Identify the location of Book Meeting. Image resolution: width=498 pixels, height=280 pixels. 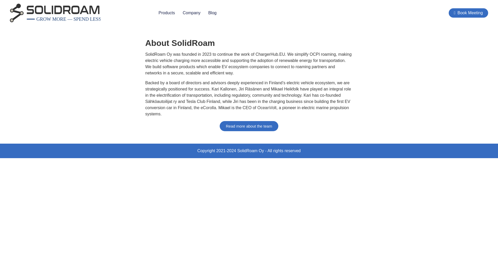
(468, 13).